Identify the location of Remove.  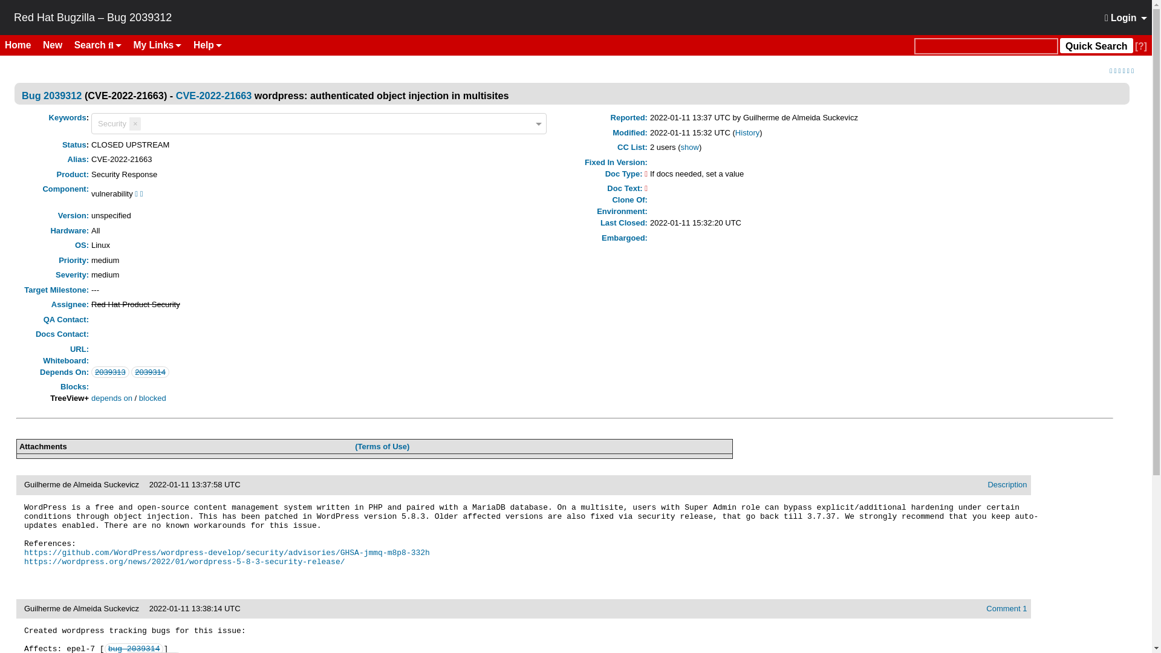
(134, 124).